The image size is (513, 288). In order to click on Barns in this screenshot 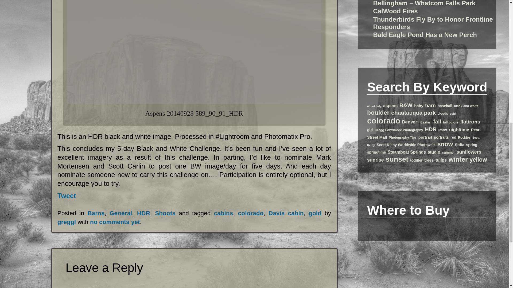, I will do `click(96, 213)`.